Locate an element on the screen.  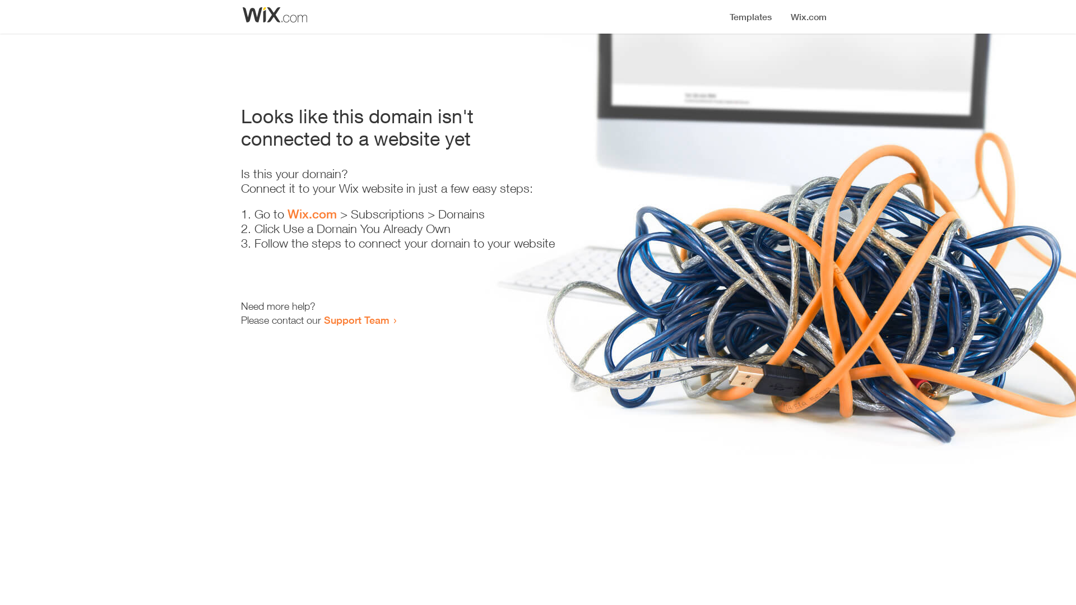
Wix.com is located at coordinates (312, 214).